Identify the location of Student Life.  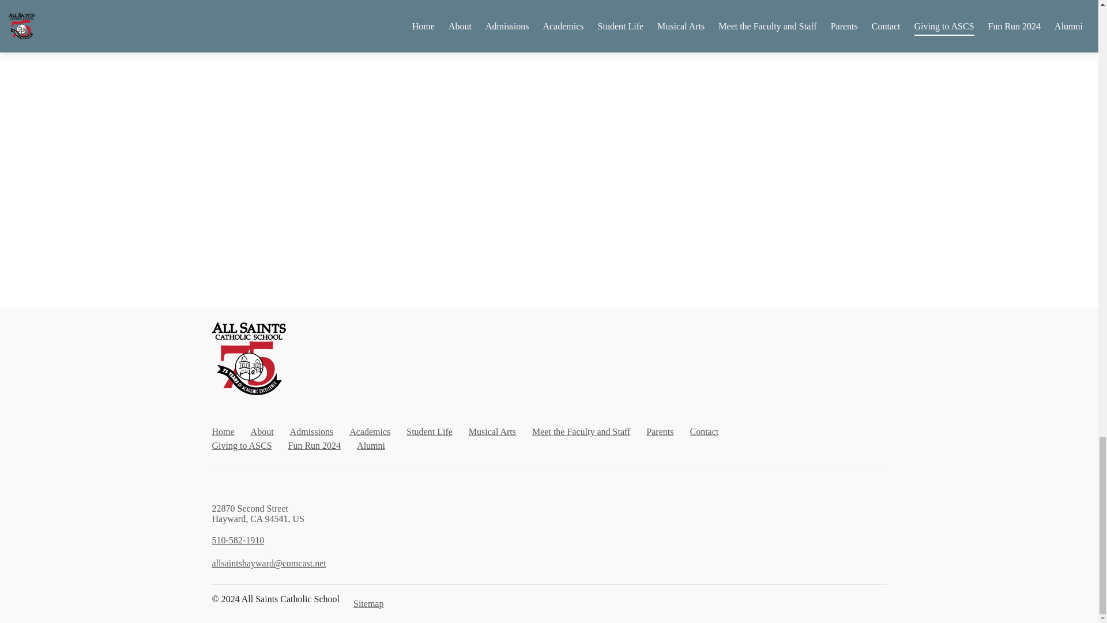
(429, 431).